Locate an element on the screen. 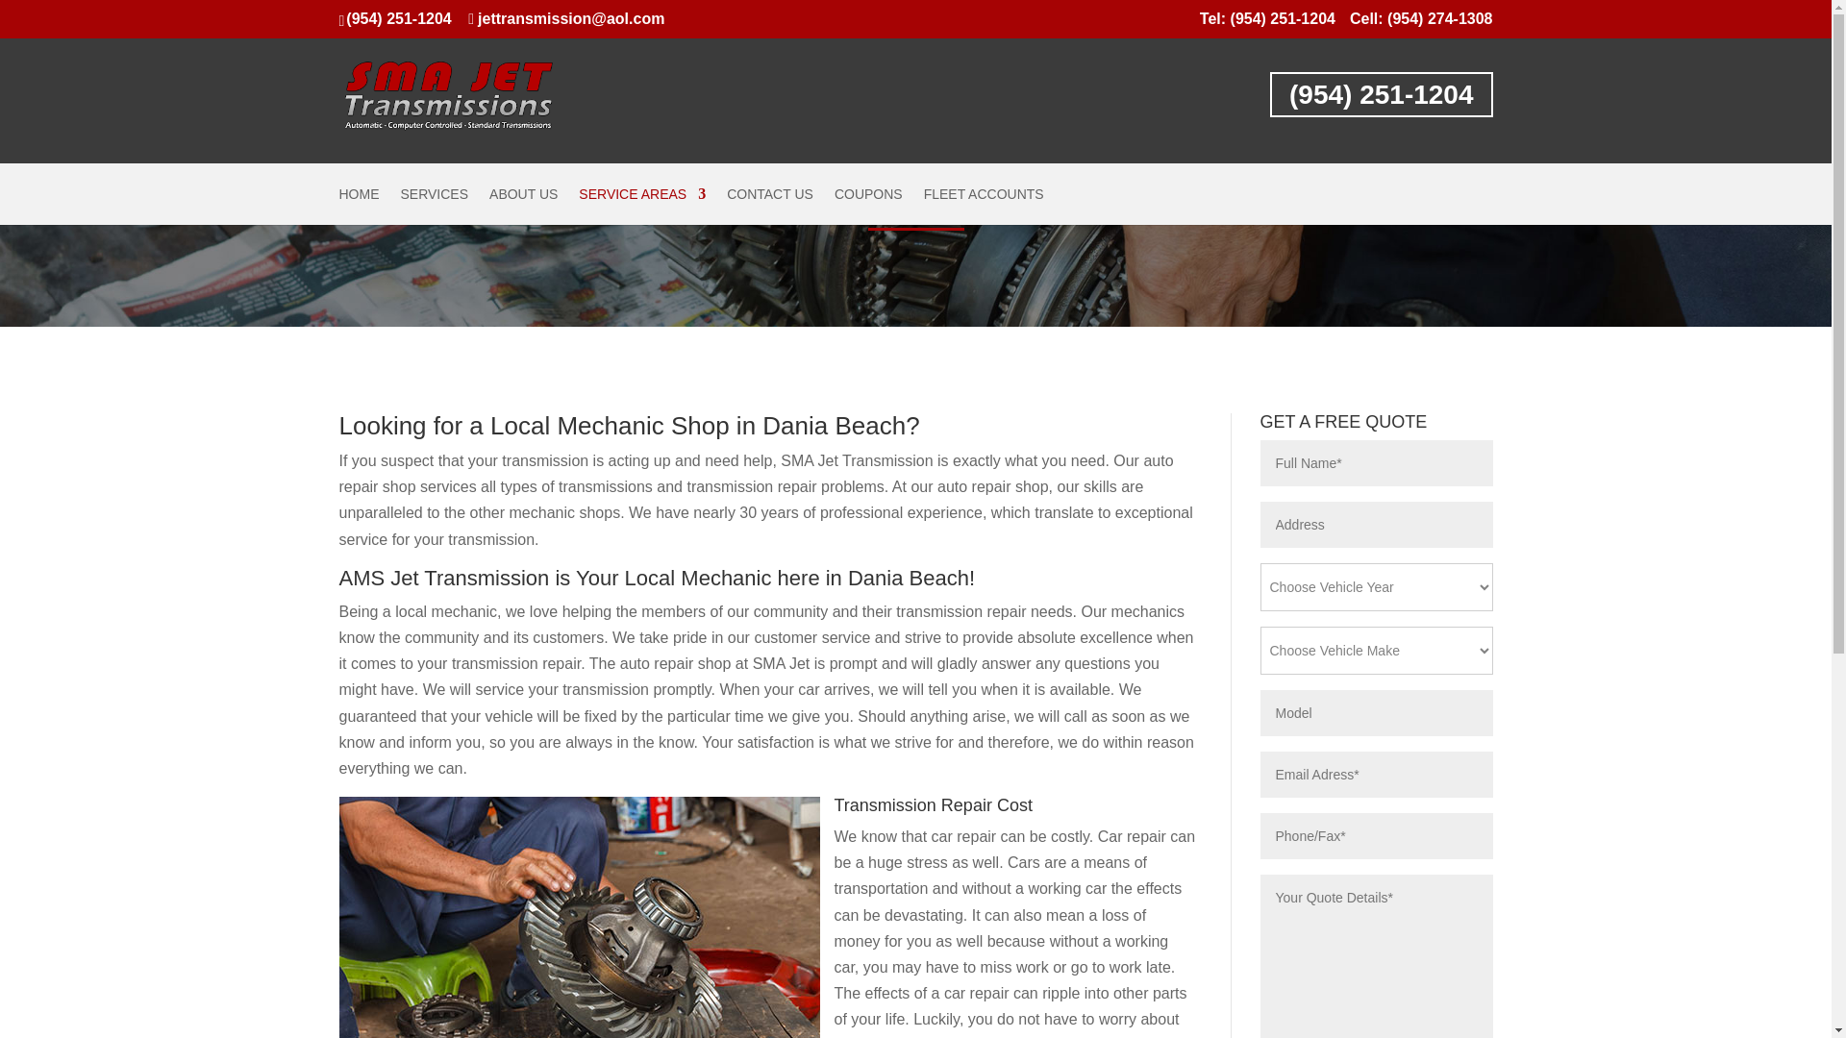 The image size is (1846, 1038). SERVICE AREAS is located at coordinates (642, 206).